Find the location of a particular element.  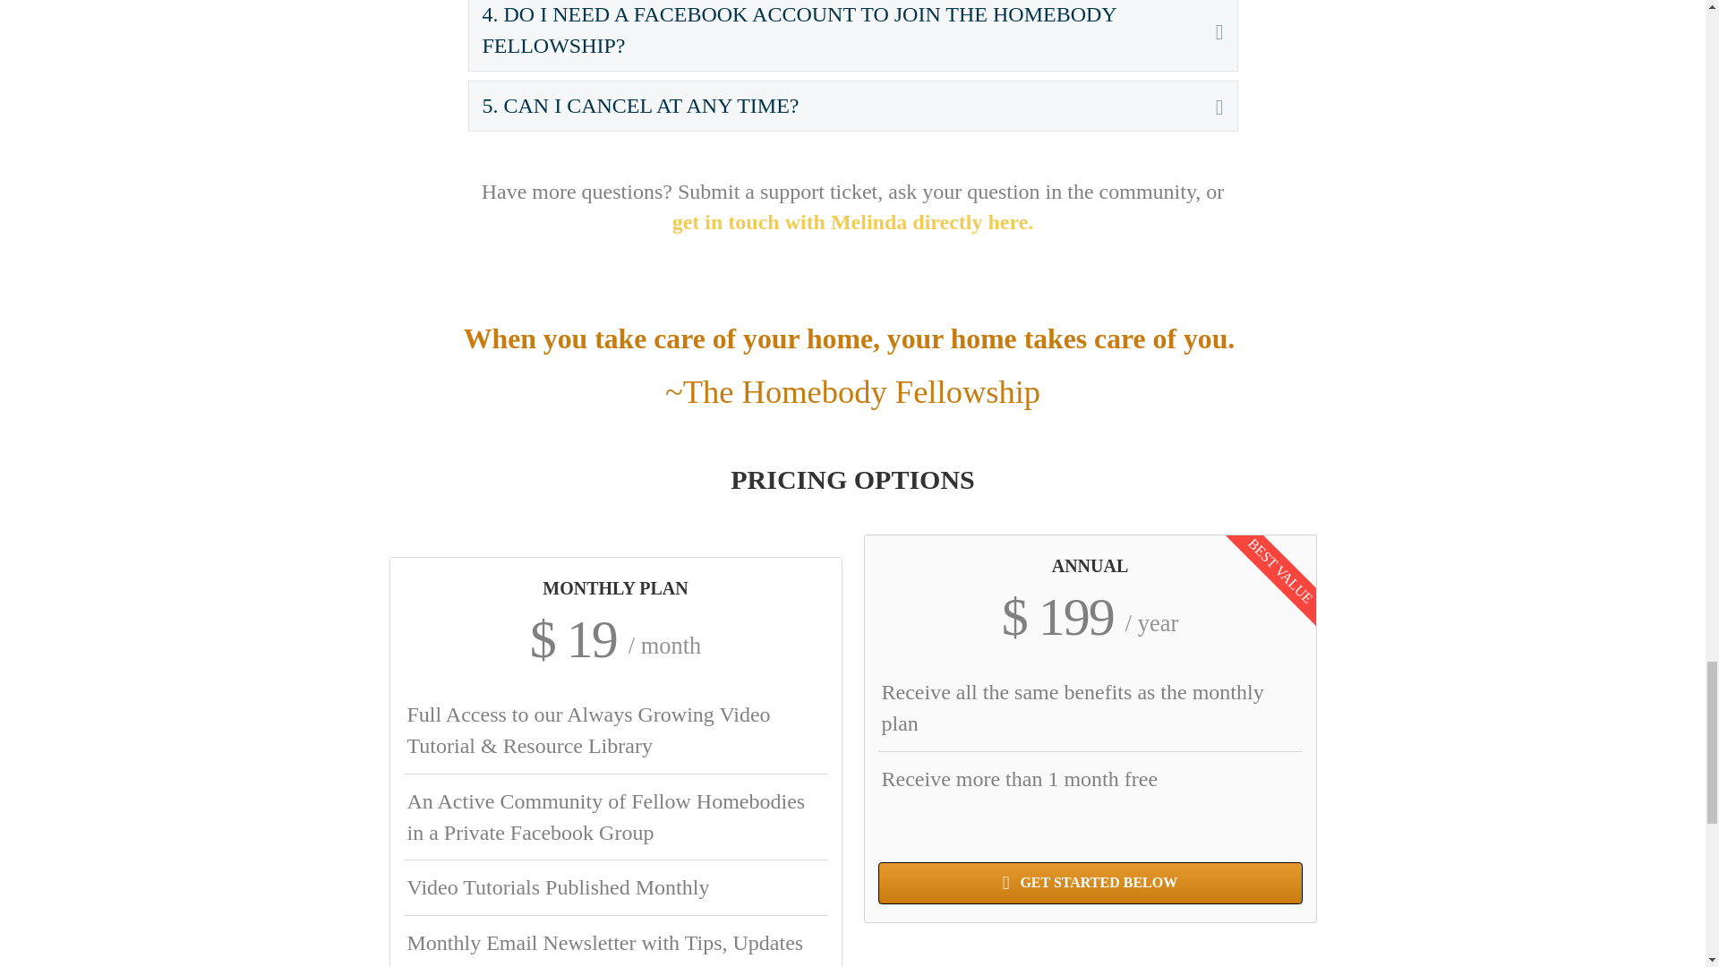

5. CAN I CANCEL AT ANY TIME? is located at coordinates (834, 106).